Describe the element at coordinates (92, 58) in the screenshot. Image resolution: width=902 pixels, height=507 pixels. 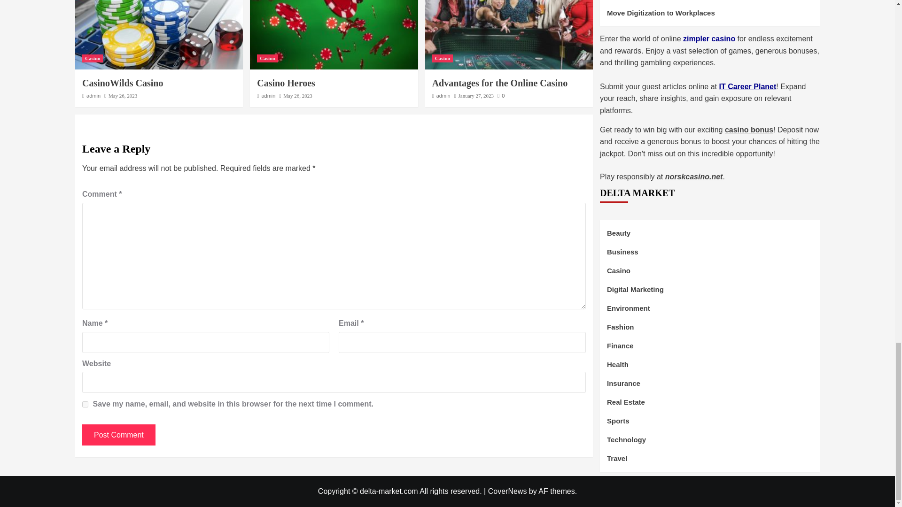
I see `Casino` at that location.